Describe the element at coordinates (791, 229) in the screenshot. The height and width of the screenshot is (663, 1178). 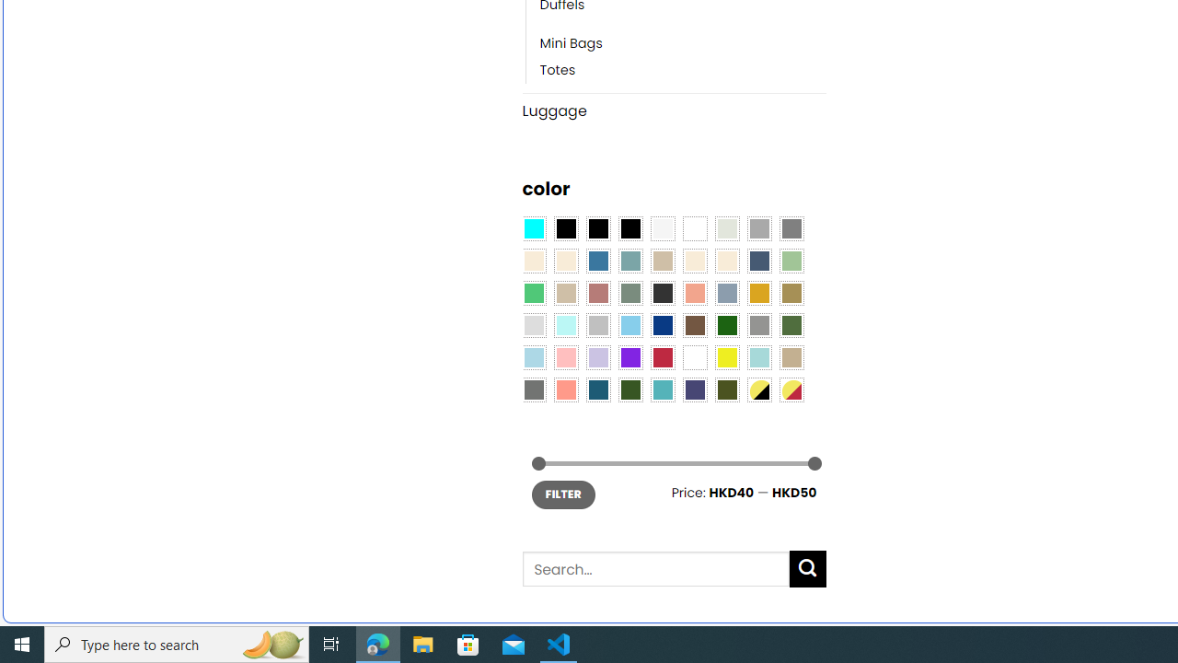
I see `All Gray` at that location.